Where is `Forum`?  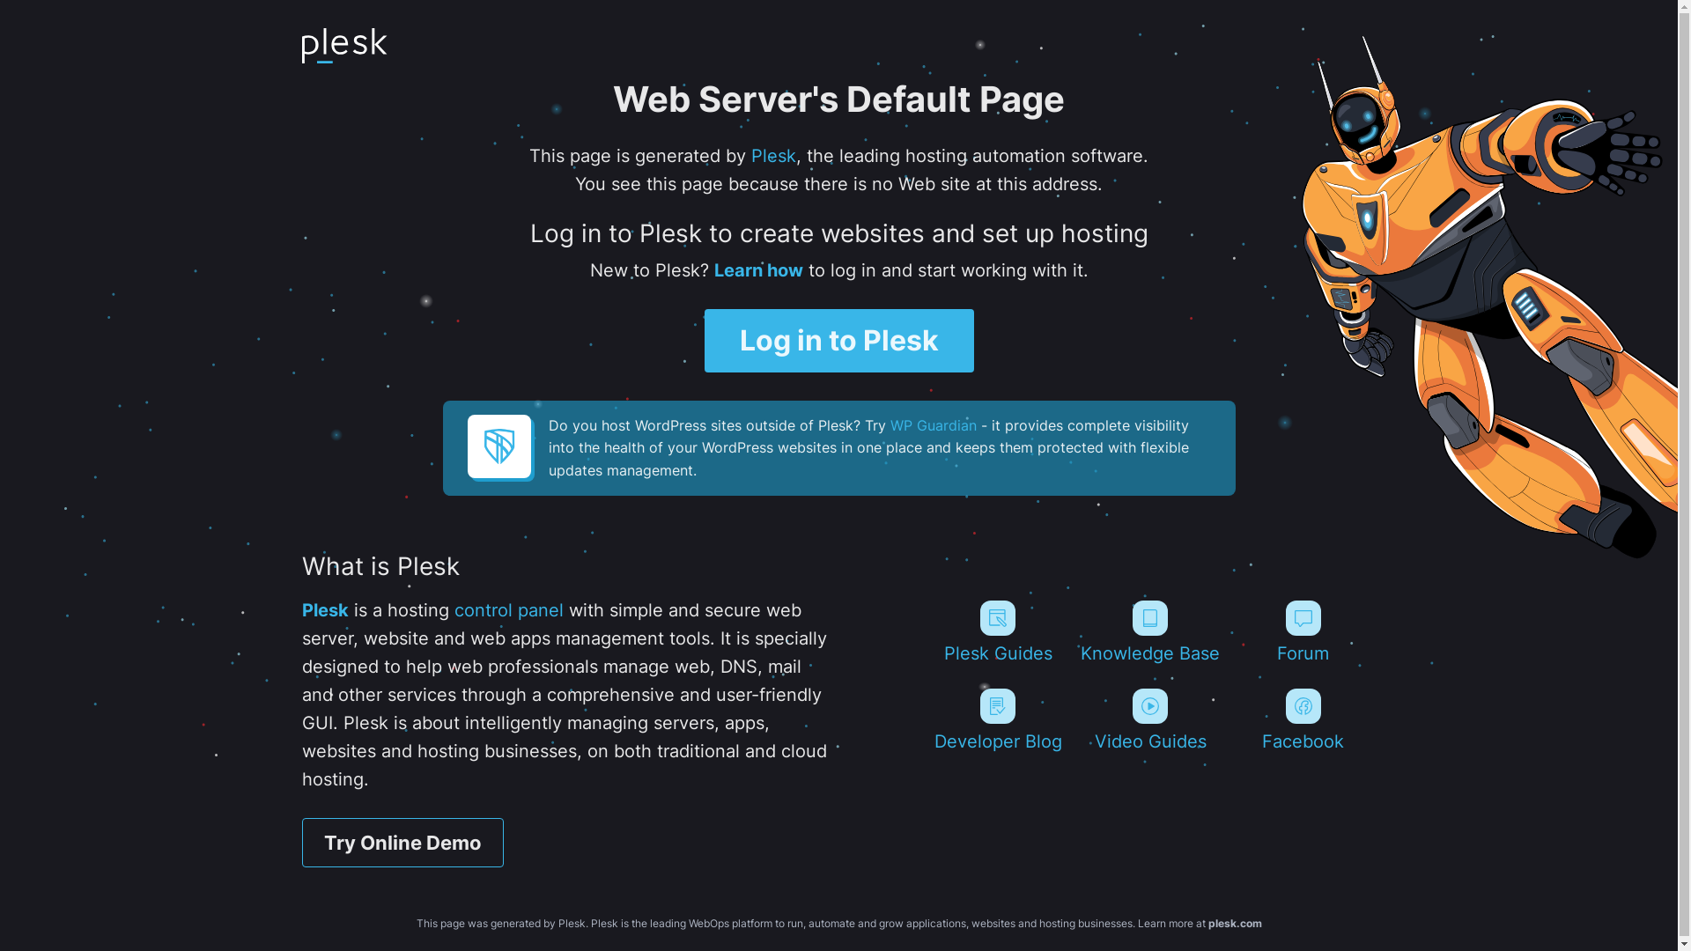 Forum is located at coordinates (1303, 632).